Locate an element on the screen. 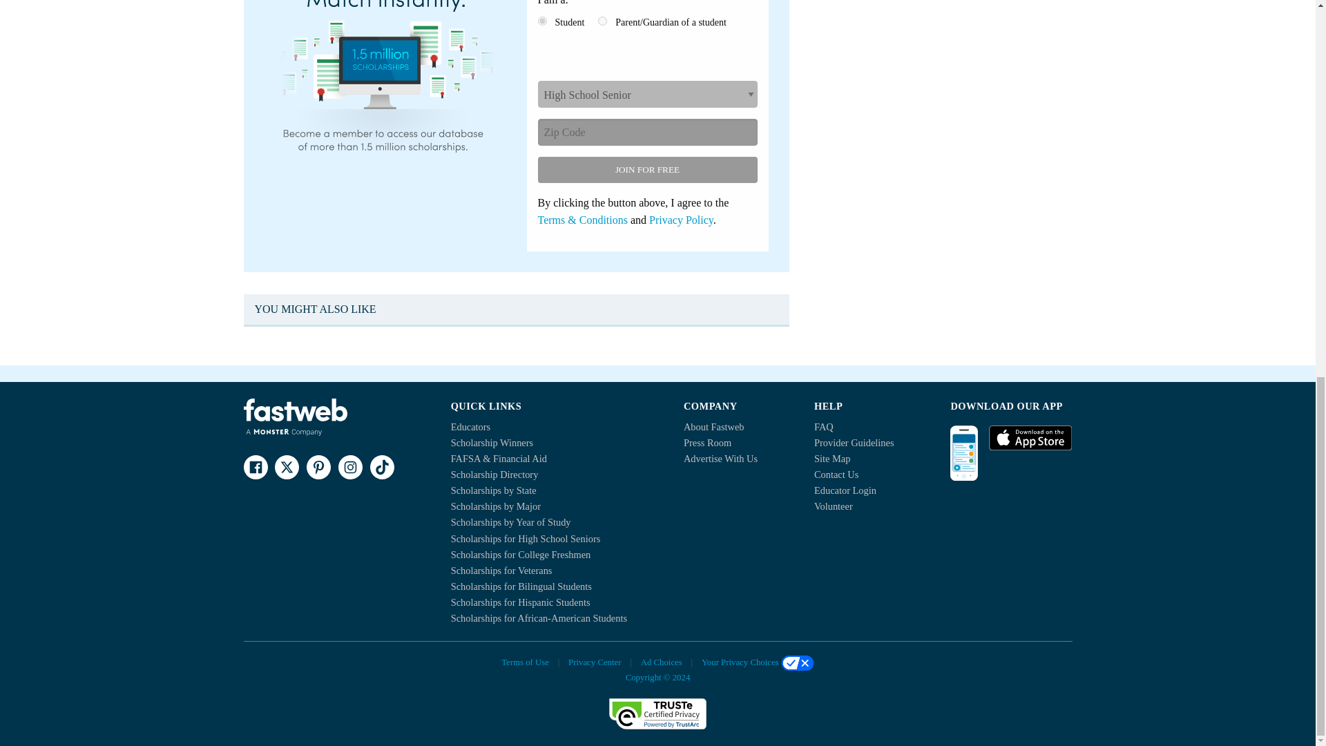  Fastweb on Facebook is located at coordinates (255, 467).